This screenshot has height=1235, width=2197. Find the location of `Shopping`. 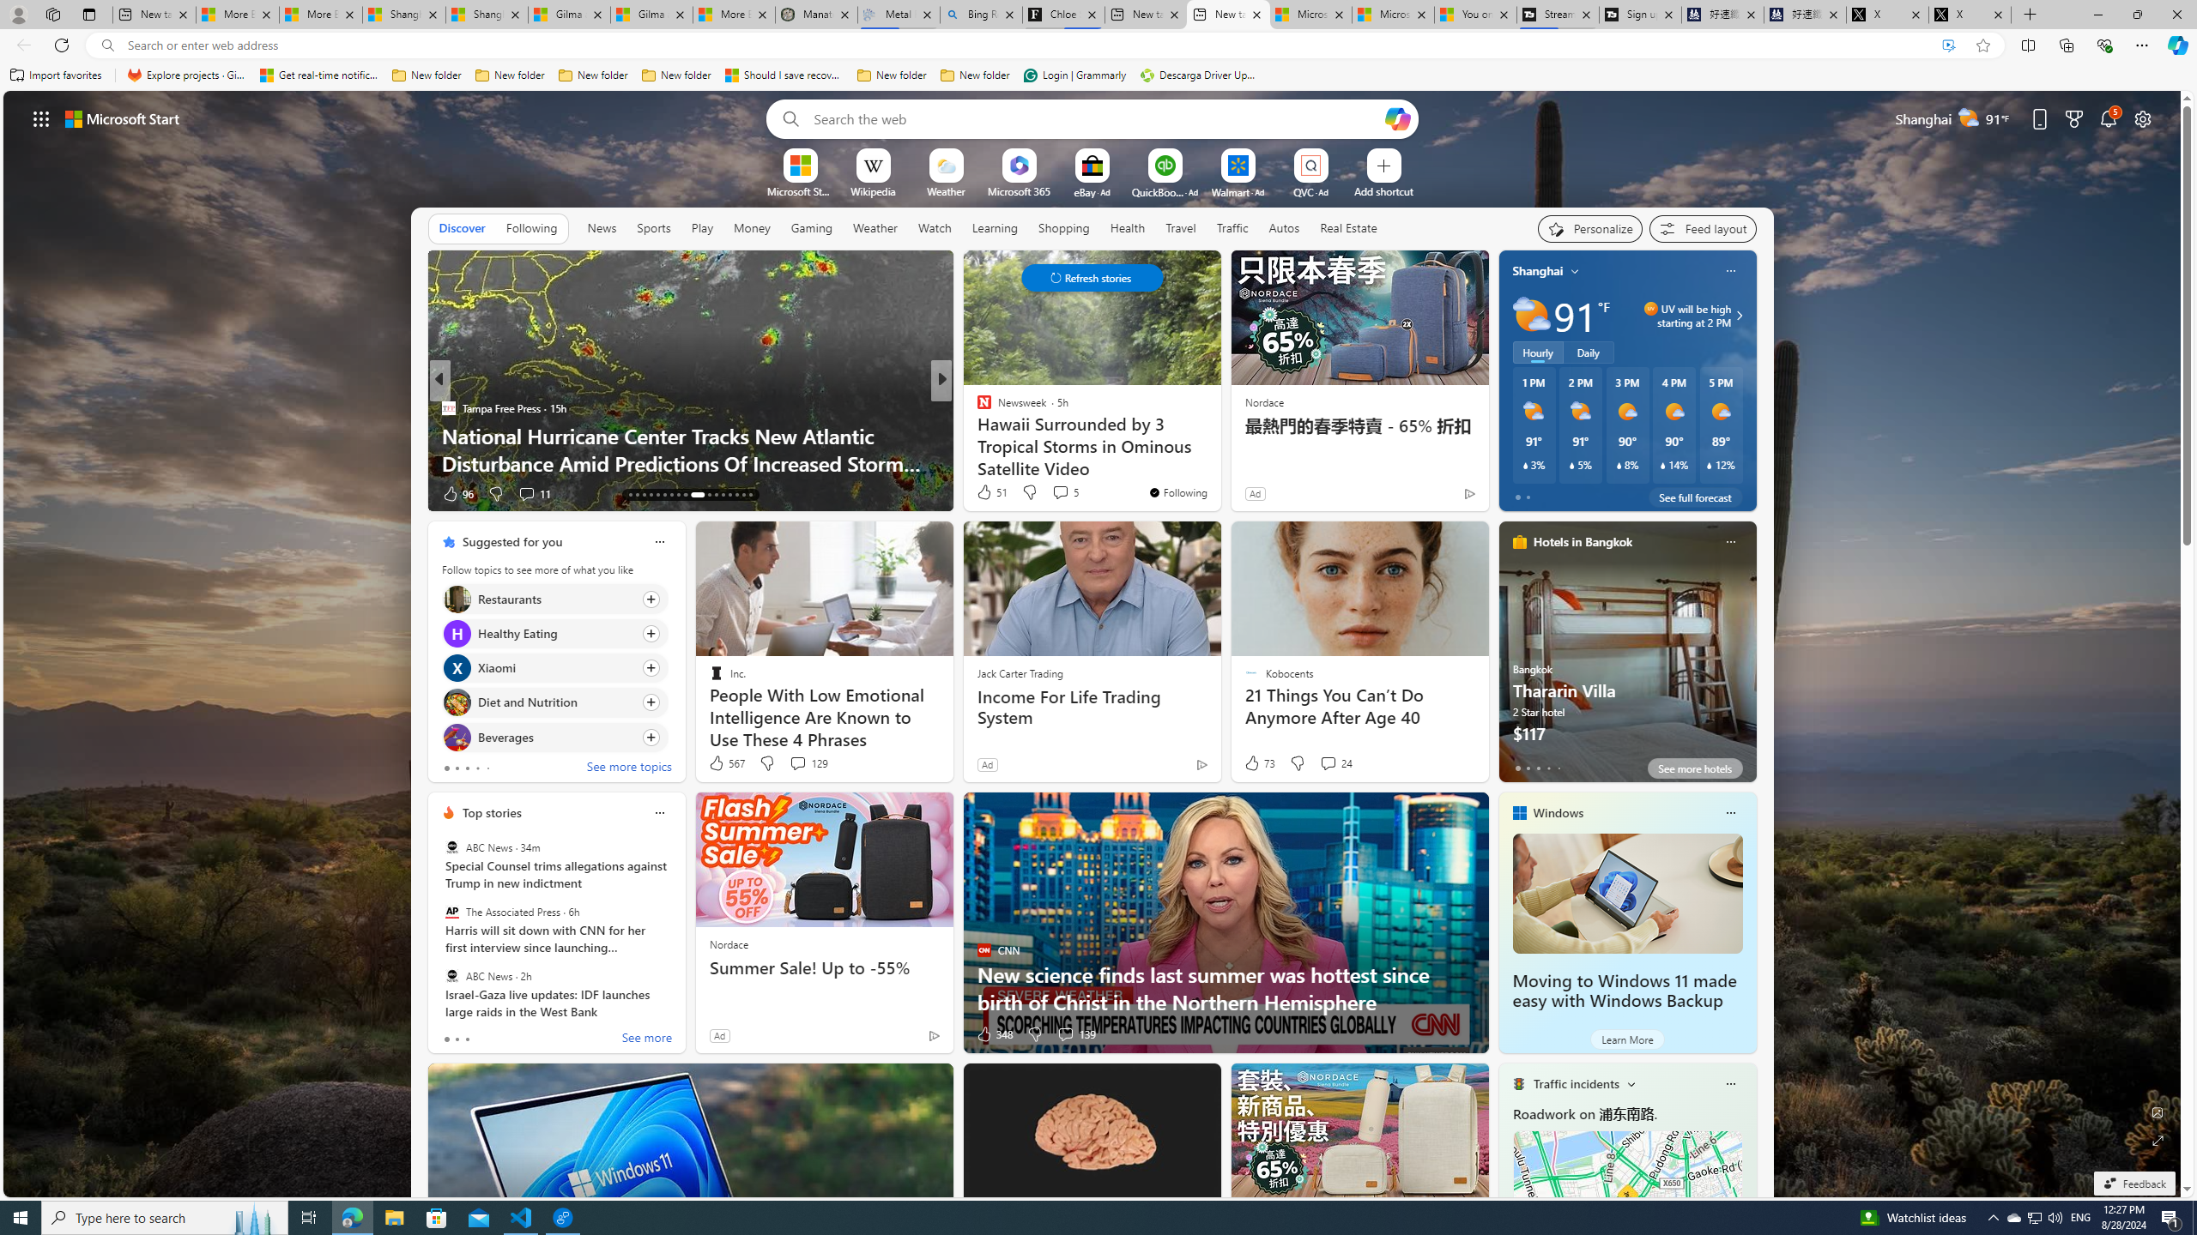

Shopping is located at coordinates (1064, 227).